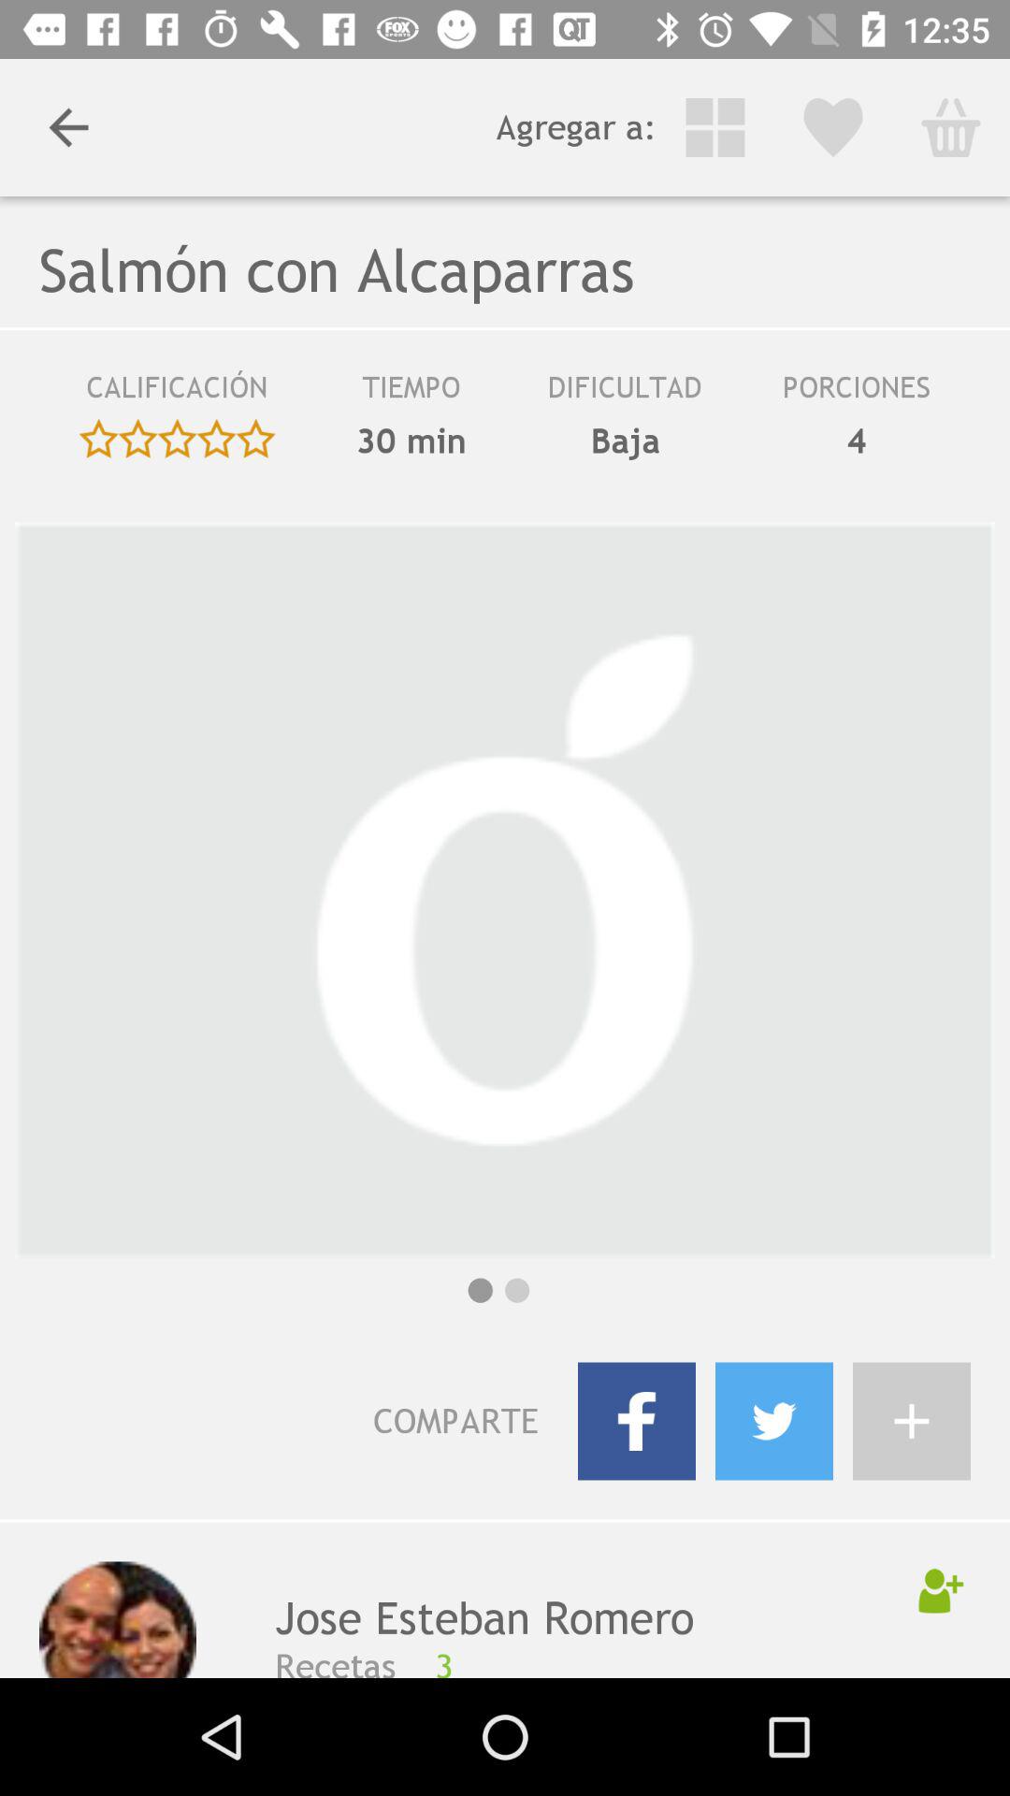 The height and width of the screenshot is (1796, 1010). What do you see at coordinates (625, 441) in the screenshot?
I see `click baja icon` at bounding box center [625, 441].